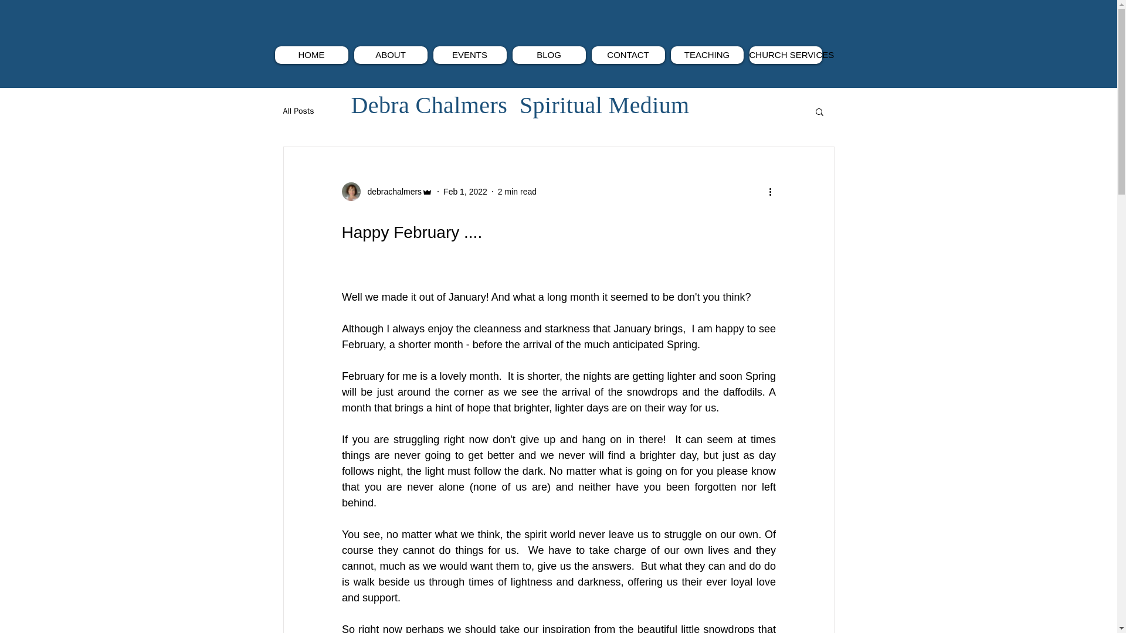 The width and height of the screenshot is (1126, 633). Describe the element at coordinates (391, 191) in the screenshot. I see `debrachalmers` at that location.